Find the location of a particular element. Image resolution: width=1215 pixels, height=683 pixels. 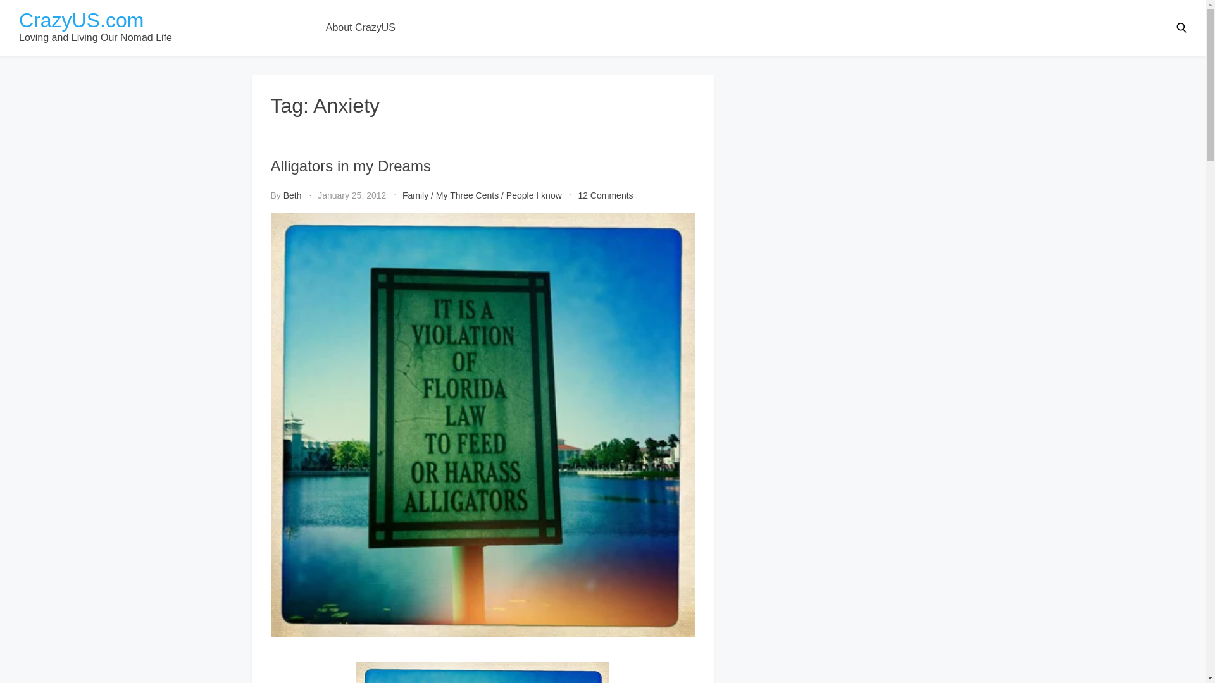

People I know is located at coordinates (534, 195).